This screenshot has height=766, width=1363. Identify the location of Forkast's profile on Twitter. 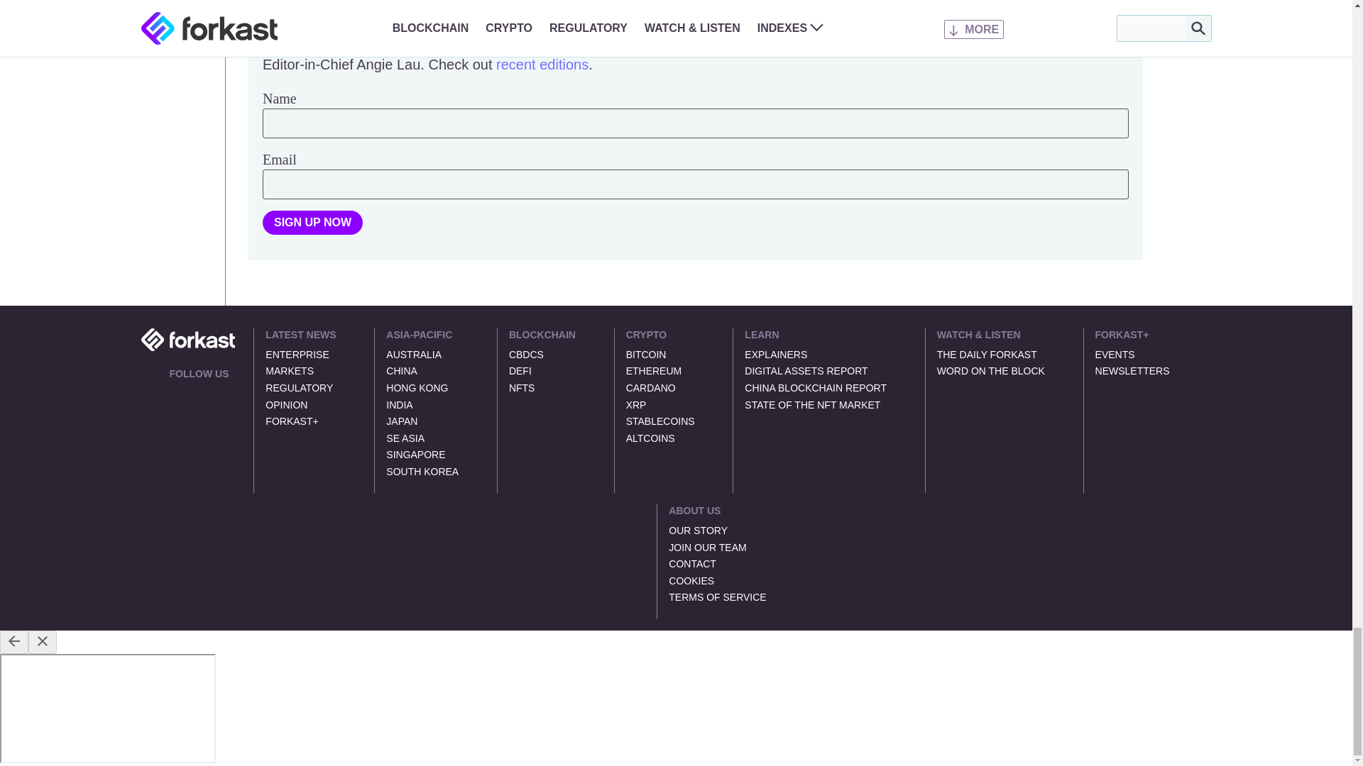
(175, 393).